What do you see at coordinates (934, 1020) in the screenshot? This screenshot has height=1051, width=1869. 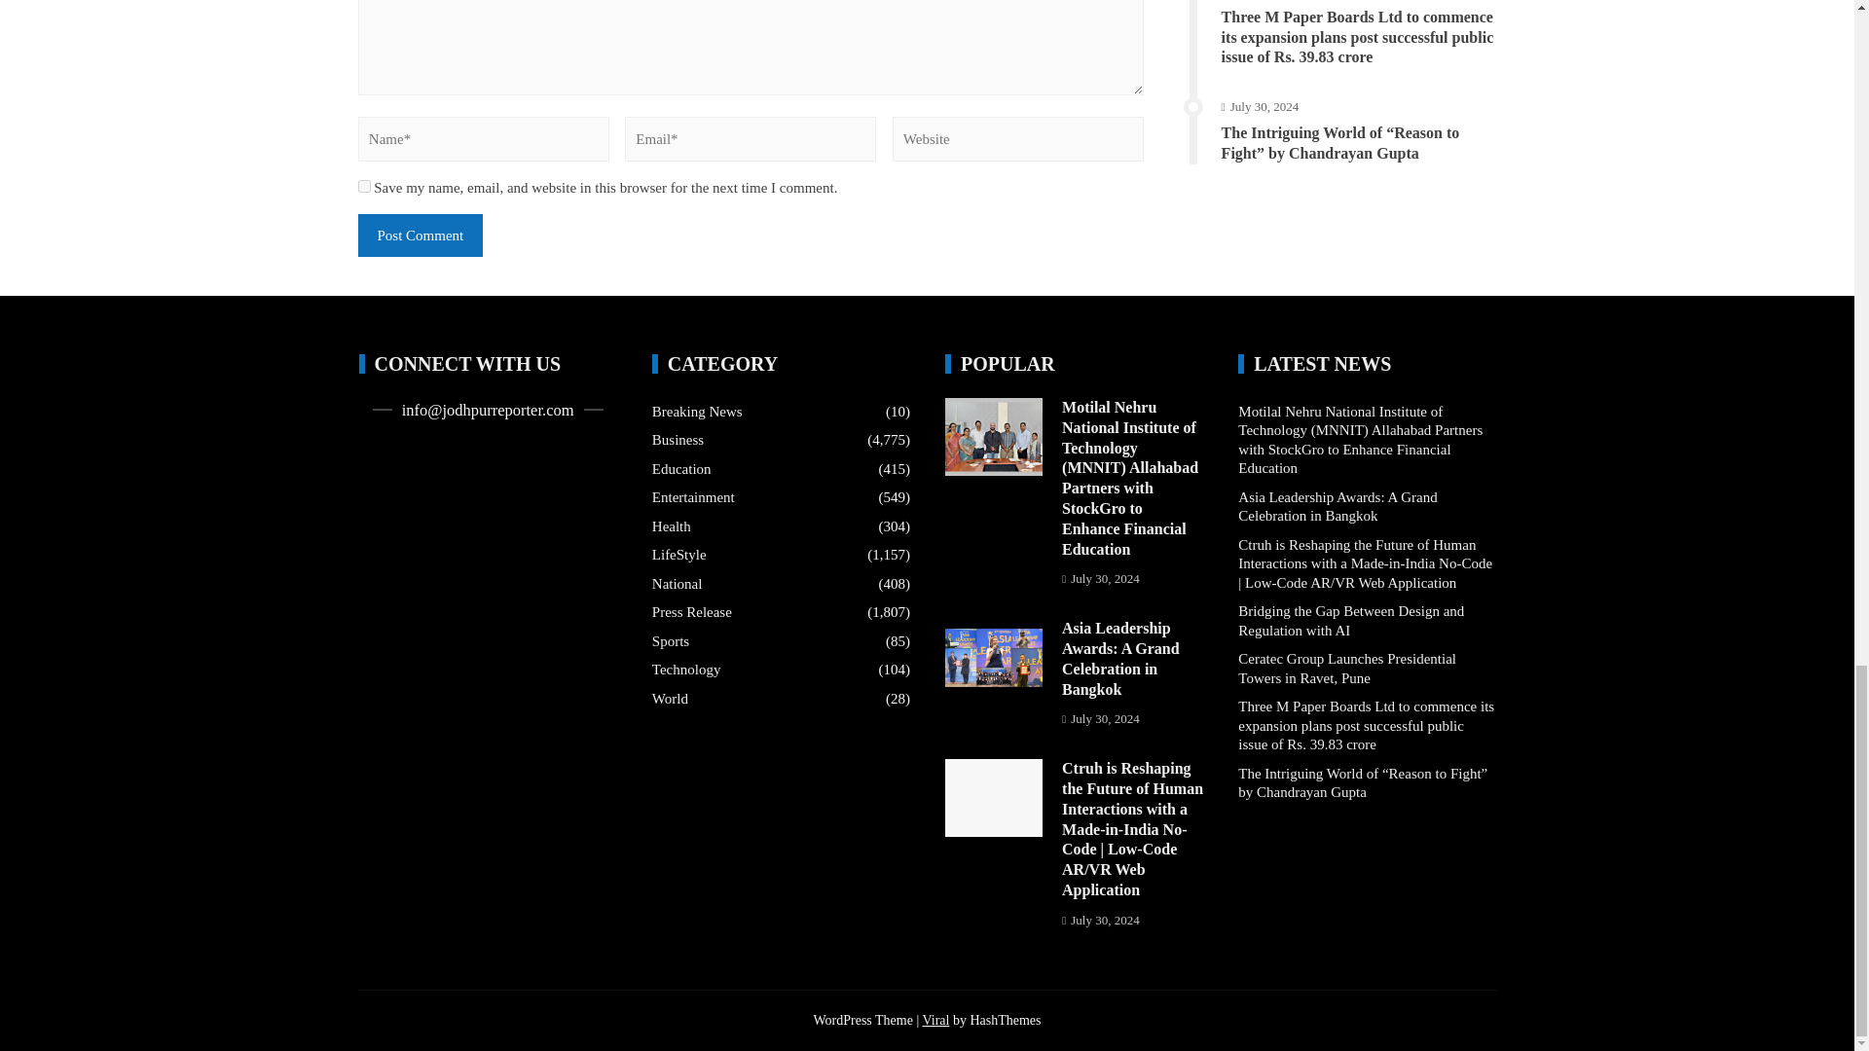 I see `Download Viral` at bounding box center [934, 1020].